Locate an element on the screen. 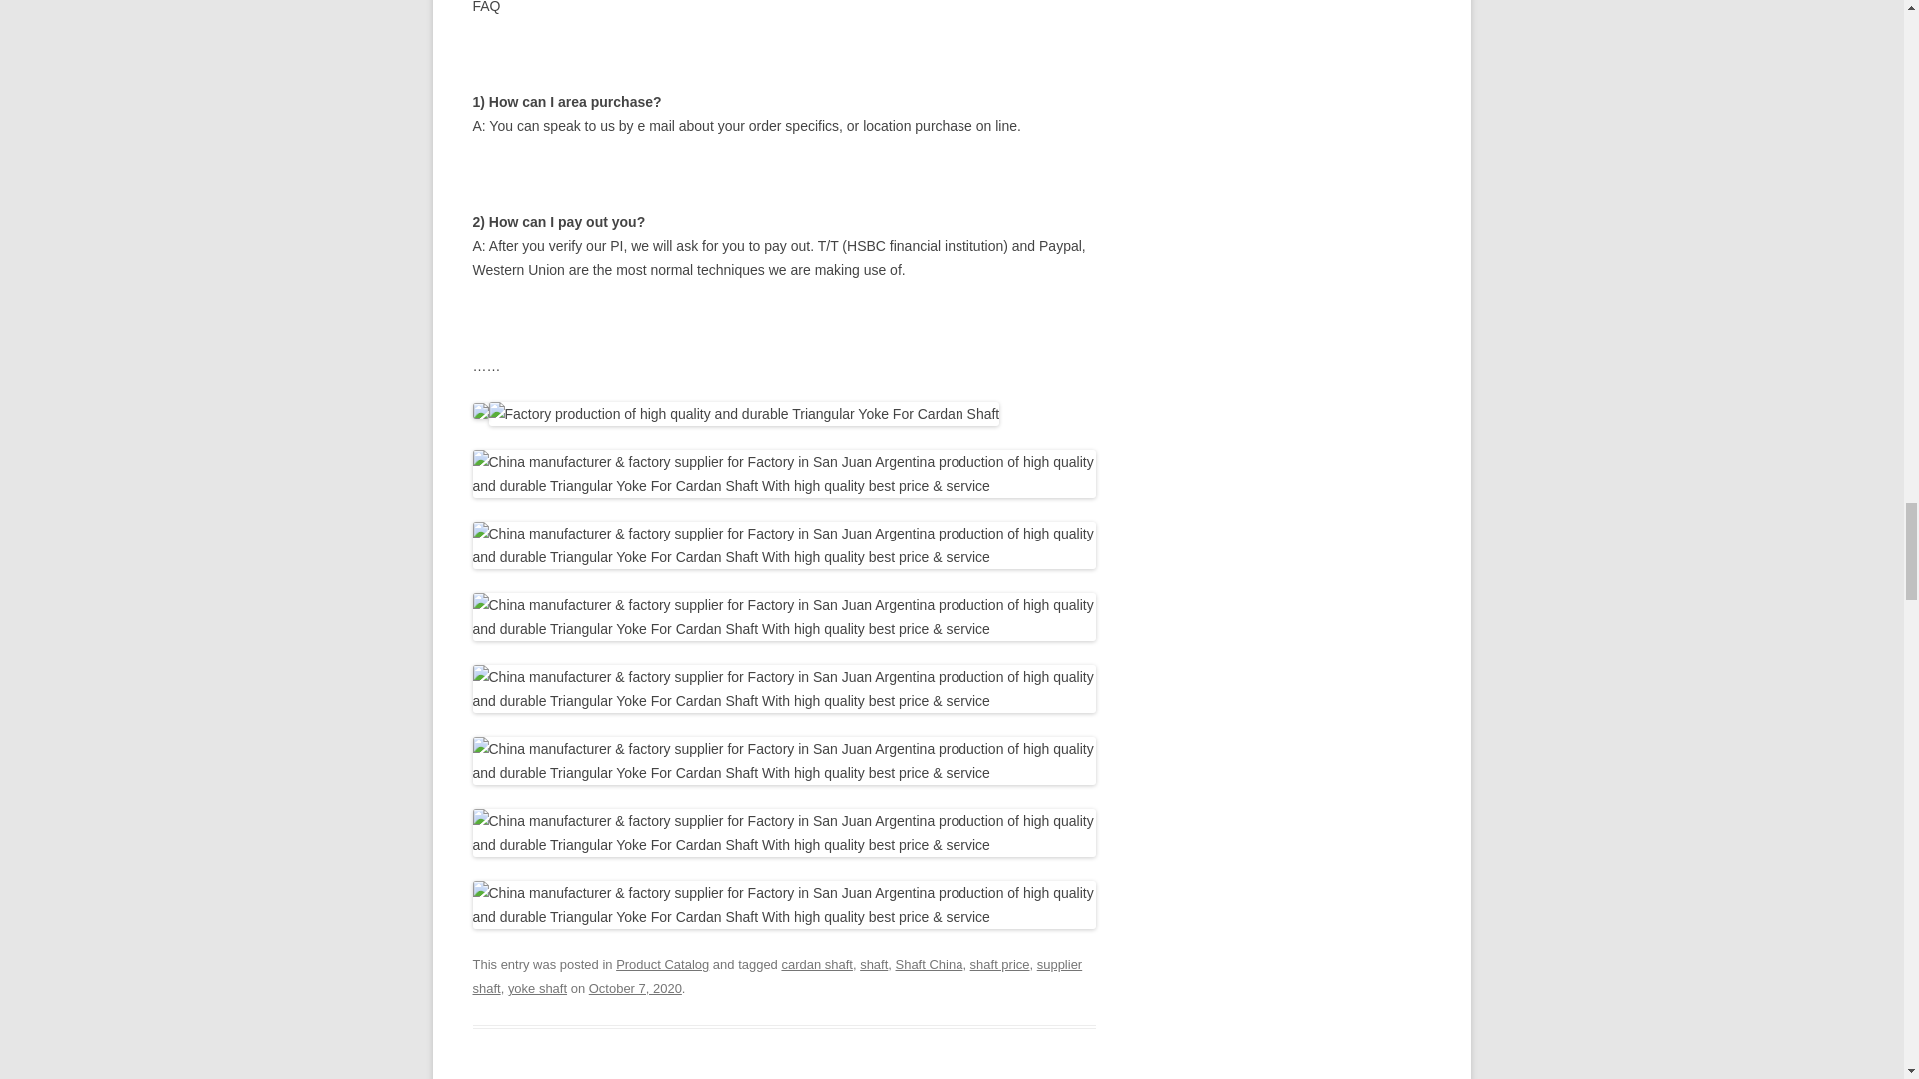 The image size is (1919, 1079). shaft is located at coordinates (874, 964).